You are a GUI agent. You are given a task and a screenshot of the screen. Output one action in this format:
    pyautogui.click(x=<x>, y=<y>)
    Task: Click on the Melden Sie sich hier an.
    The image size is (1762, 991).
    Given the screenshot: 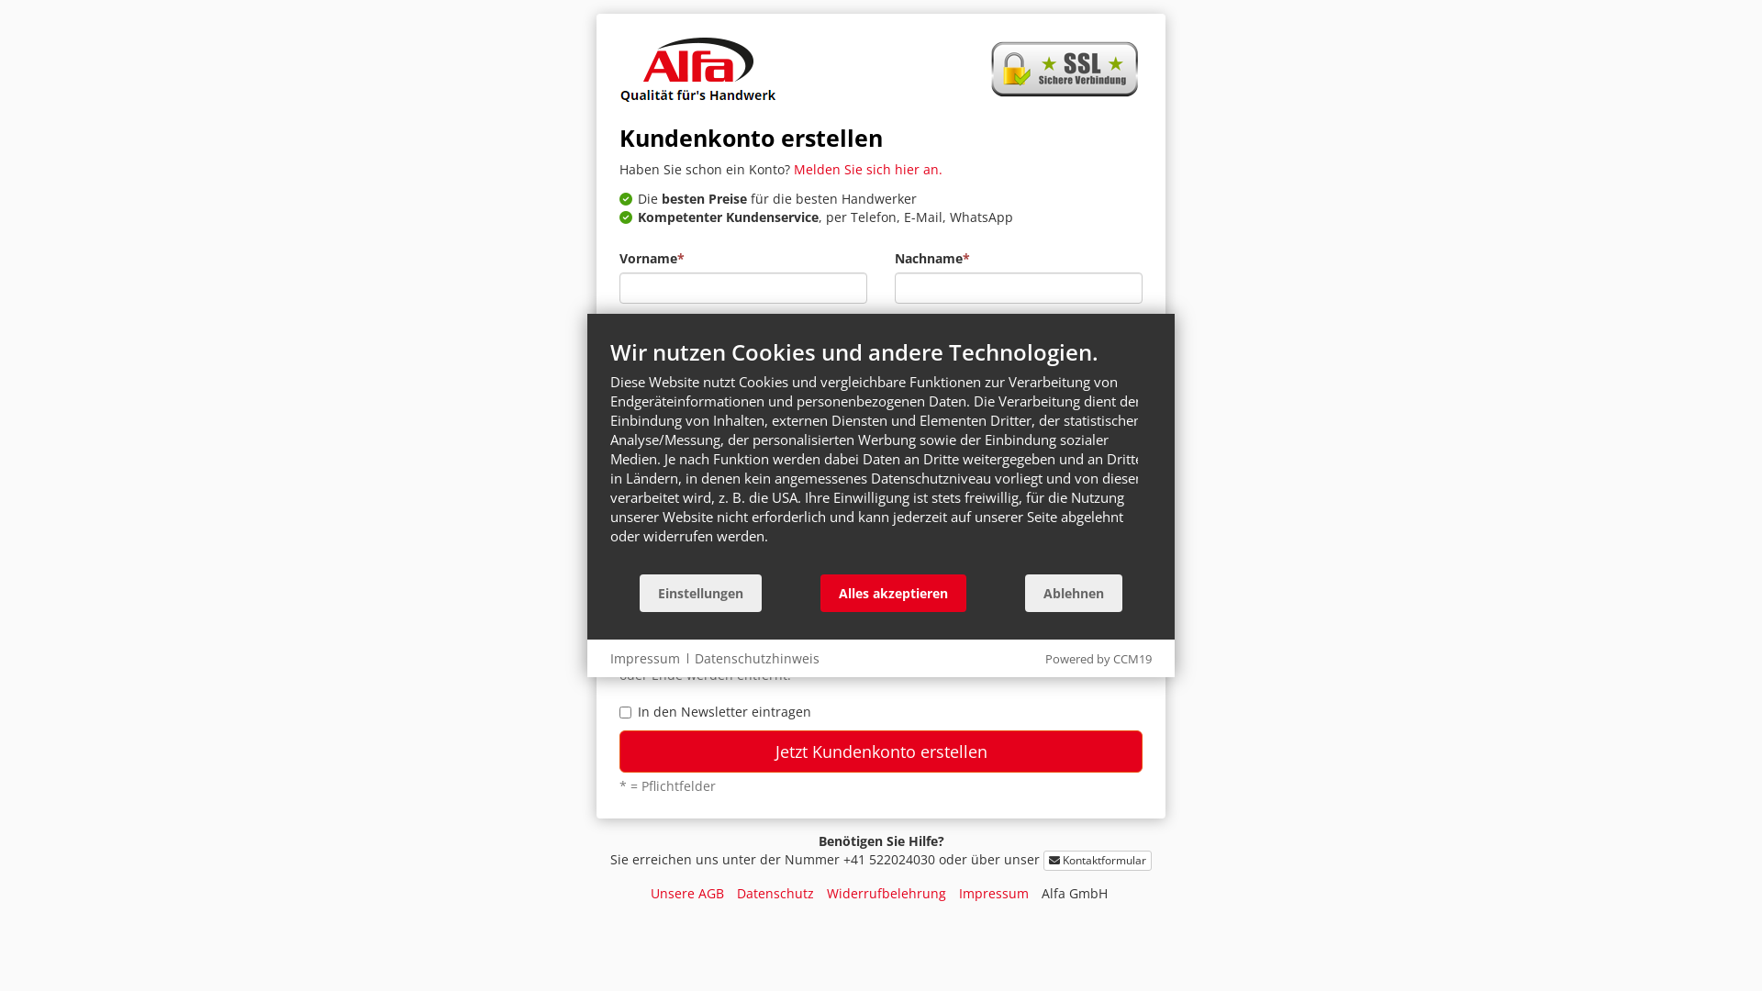 What is the action you would take?
    pyautogui.click(x=868, y=169)
    